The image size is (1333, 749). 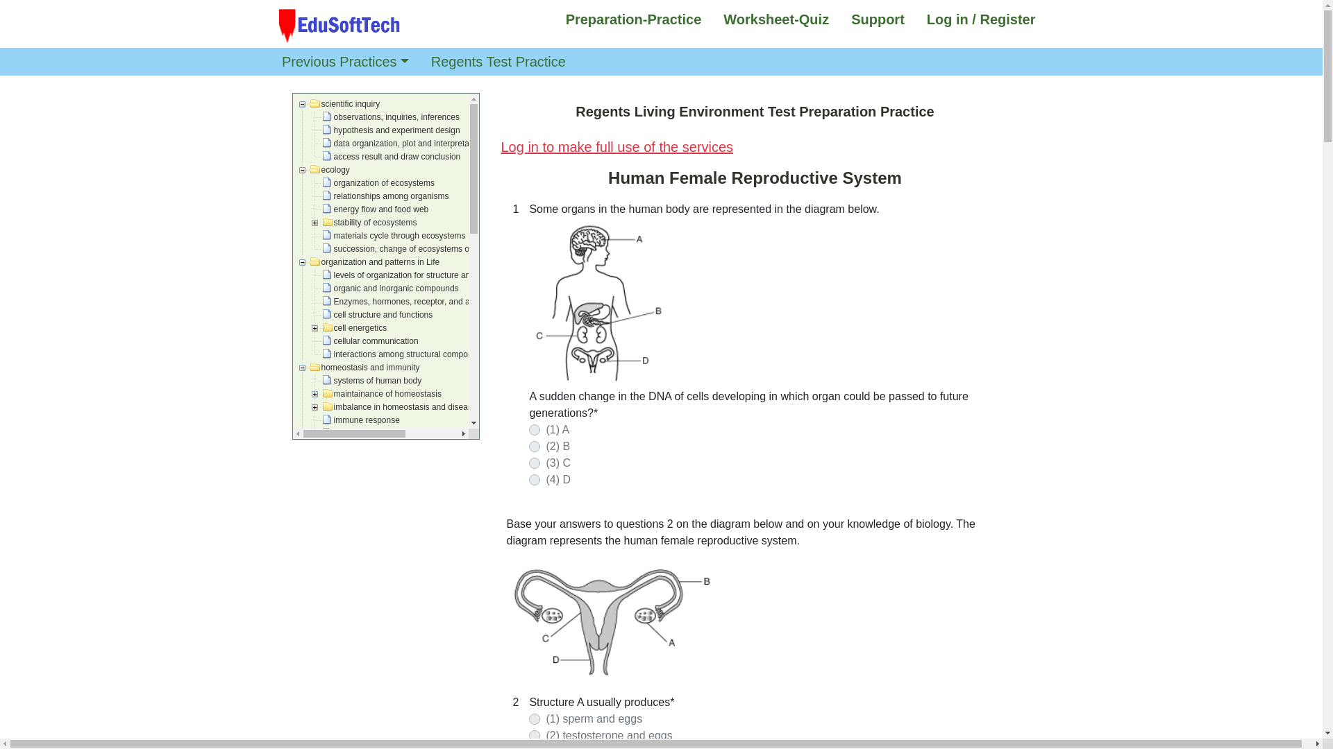 What do you see at coordinates (346, 103) in the screenshot?
I see `scientific inquiry` at bounding box center [346, 103].